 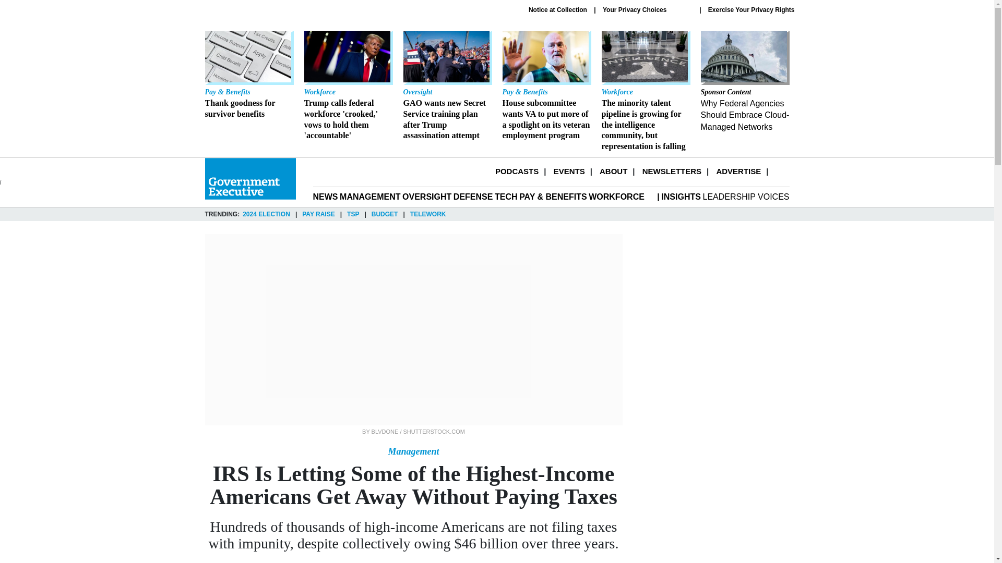 I want to click on Your Privacy Choices, so click(x=647, y=10).